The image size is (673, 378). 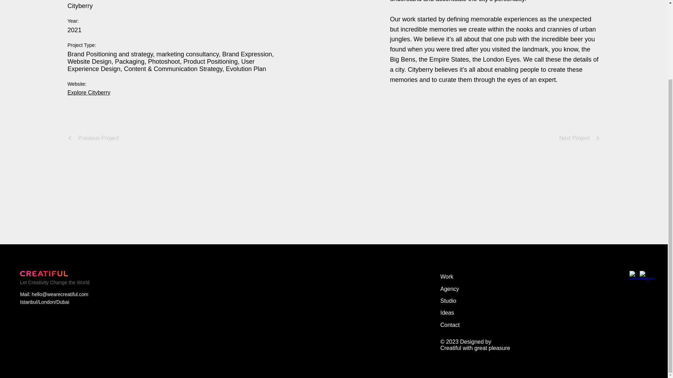 What do you see at coordinates (468, 301) in the screenshot?
I see `Studio` at bounding box center [468, 301].